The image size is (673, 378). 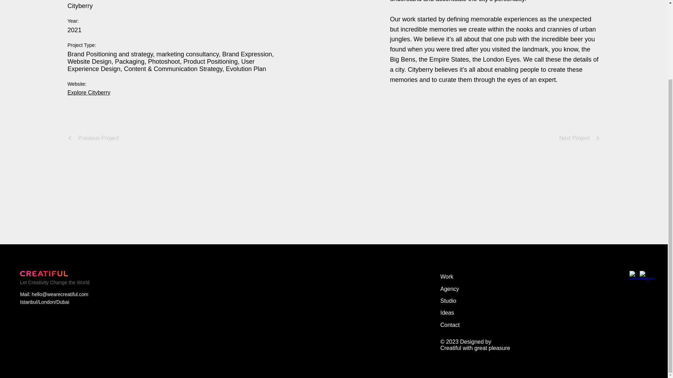 What do you see at coordinates (468, 301) in the screenshot?
I see `Studio` at bounding box center [468, 301].